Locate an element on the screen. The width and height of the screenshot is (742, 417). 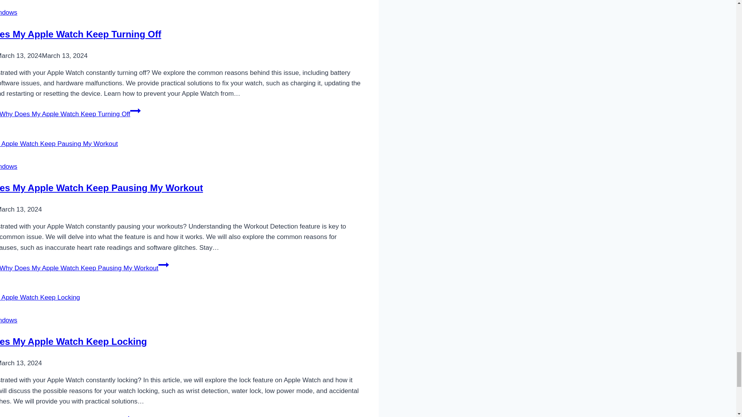
Windows is located at coordinates (9, 12).